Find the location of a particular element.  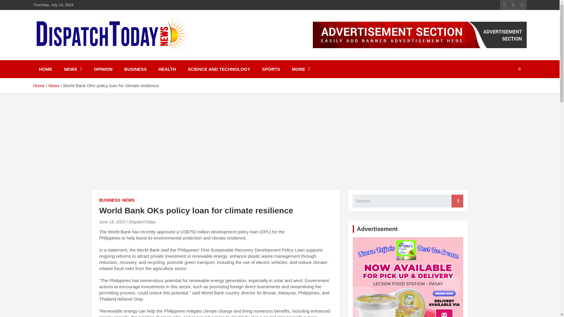

BUSINESS is located at coordinates (136, 69).